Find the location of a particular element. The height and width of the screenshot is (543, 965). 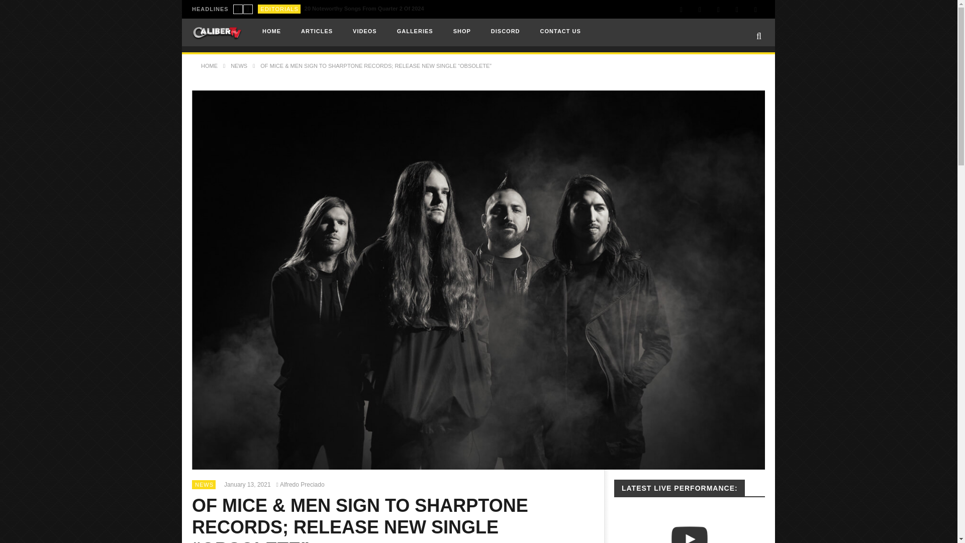

YouTube is located at coordinates (700, 9).